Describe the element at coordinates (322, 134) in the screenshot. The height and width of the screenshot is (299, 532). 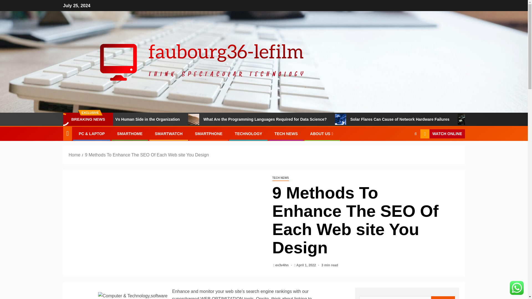
I see `ABOUT US` at that location.